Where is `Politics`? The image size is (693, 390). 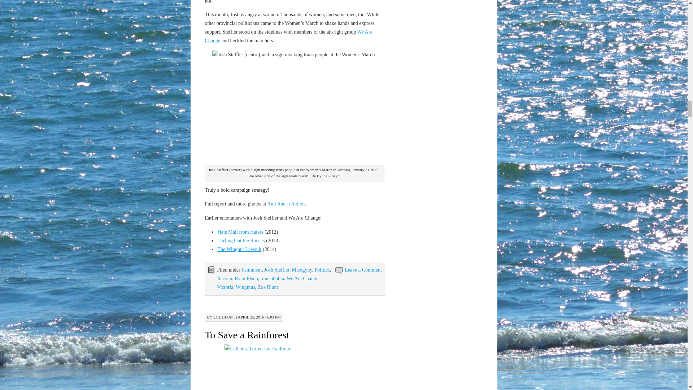
Politics is located at coordinates (322, 269).